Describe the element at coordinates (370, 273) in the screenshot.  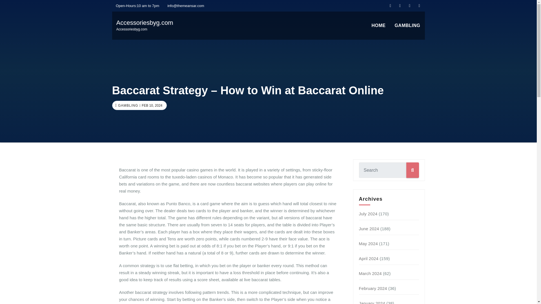
I see `GAMBLING` at that location.